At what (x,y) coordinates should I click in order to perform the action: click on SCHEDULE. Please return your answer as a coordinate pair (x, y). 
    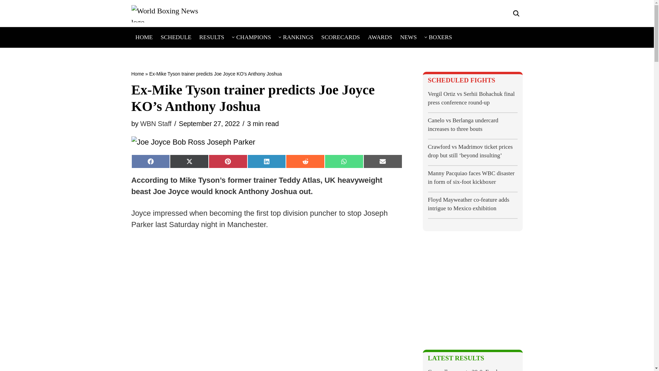
    Looking at the image, I should click on (176, 37).